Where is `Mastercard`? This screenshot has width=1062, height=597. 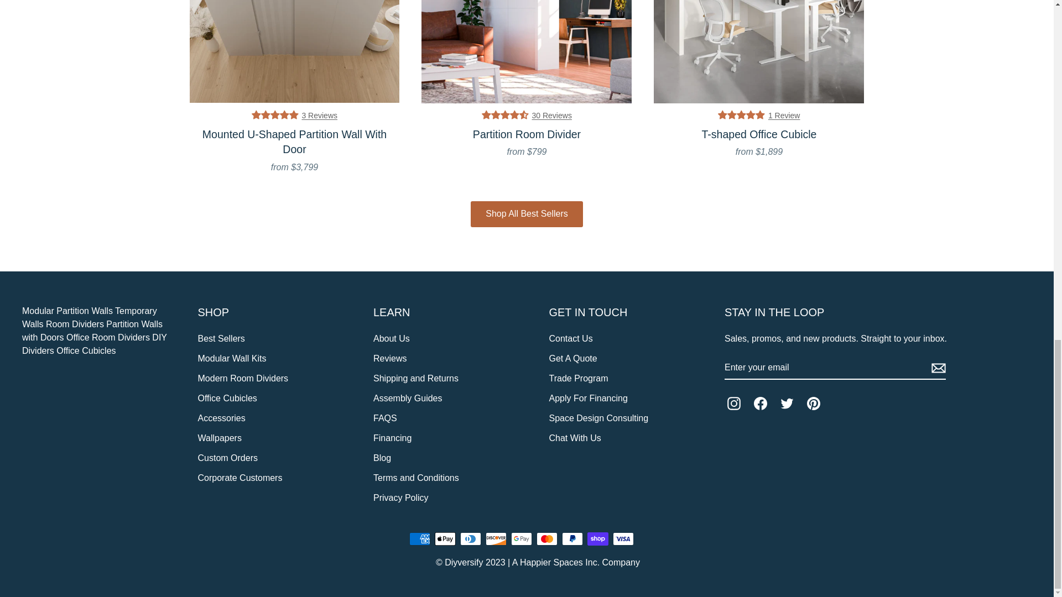
Mastercard is located at coordinates (546, 539).